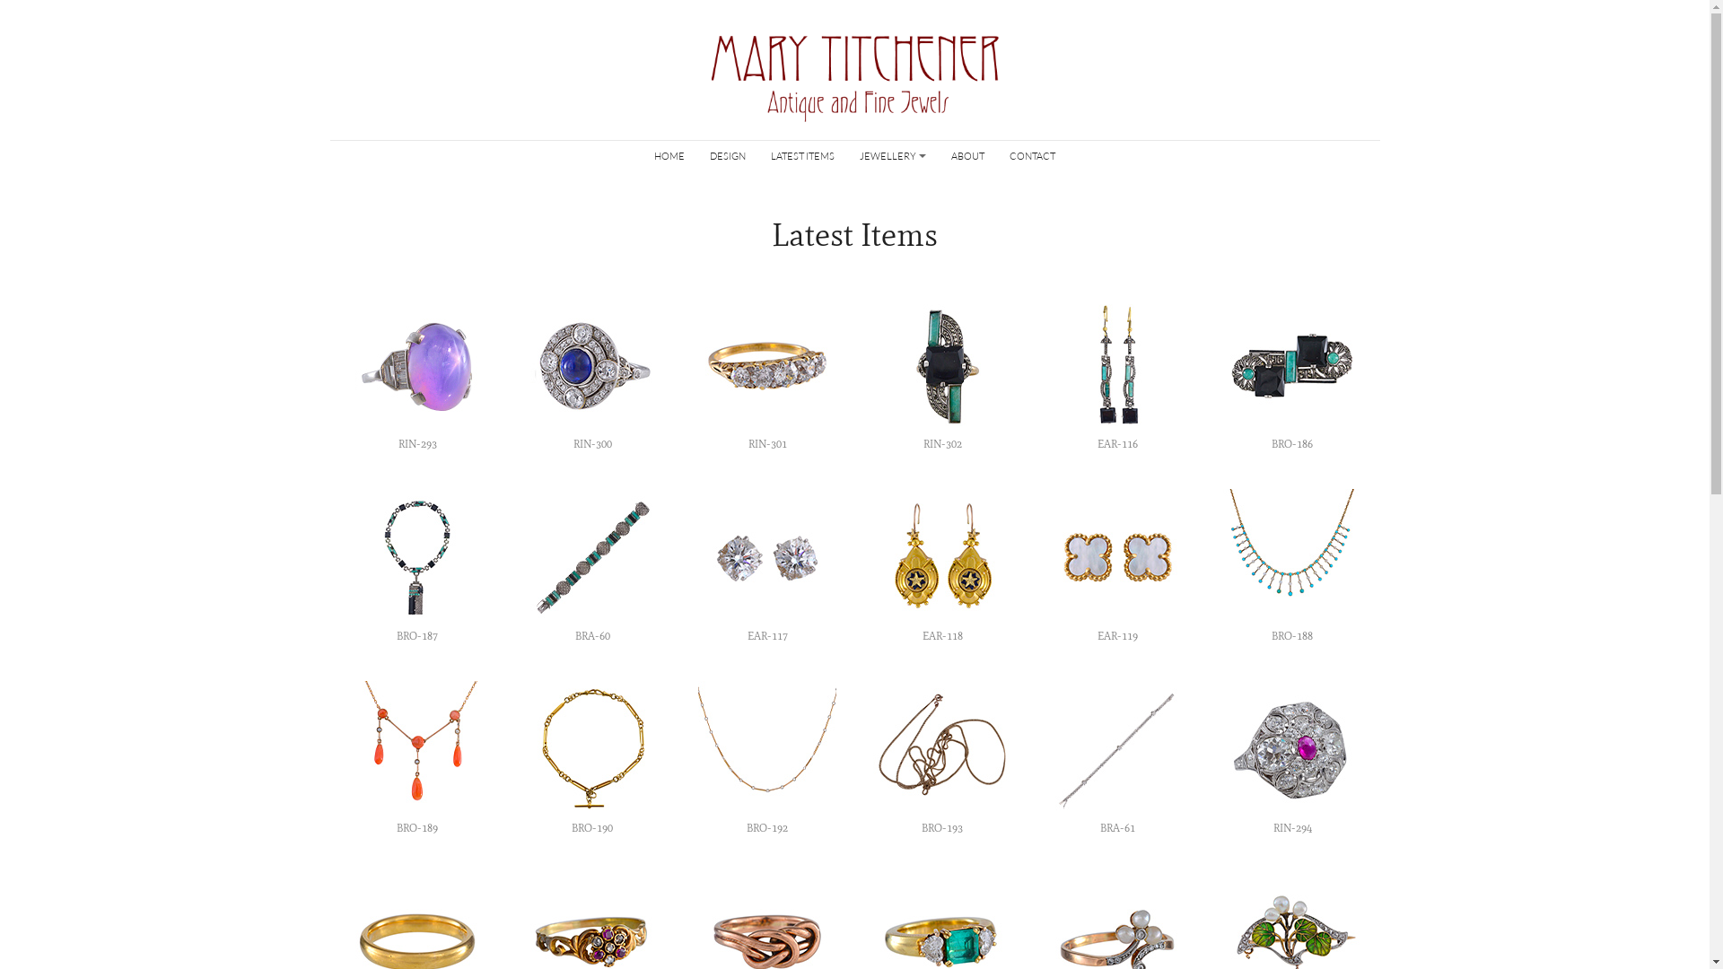 This screenshot has width=1723, height=969. What do you see at coordinates (967, 154) in the screenshot?
I see `ABOUT` at bounding box center [967, 154].